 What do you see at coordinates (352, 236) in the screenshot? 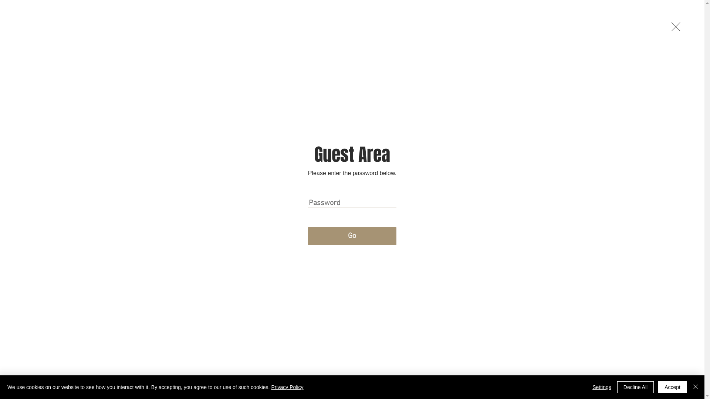
I see `Go` at bounding box center [352, 236].